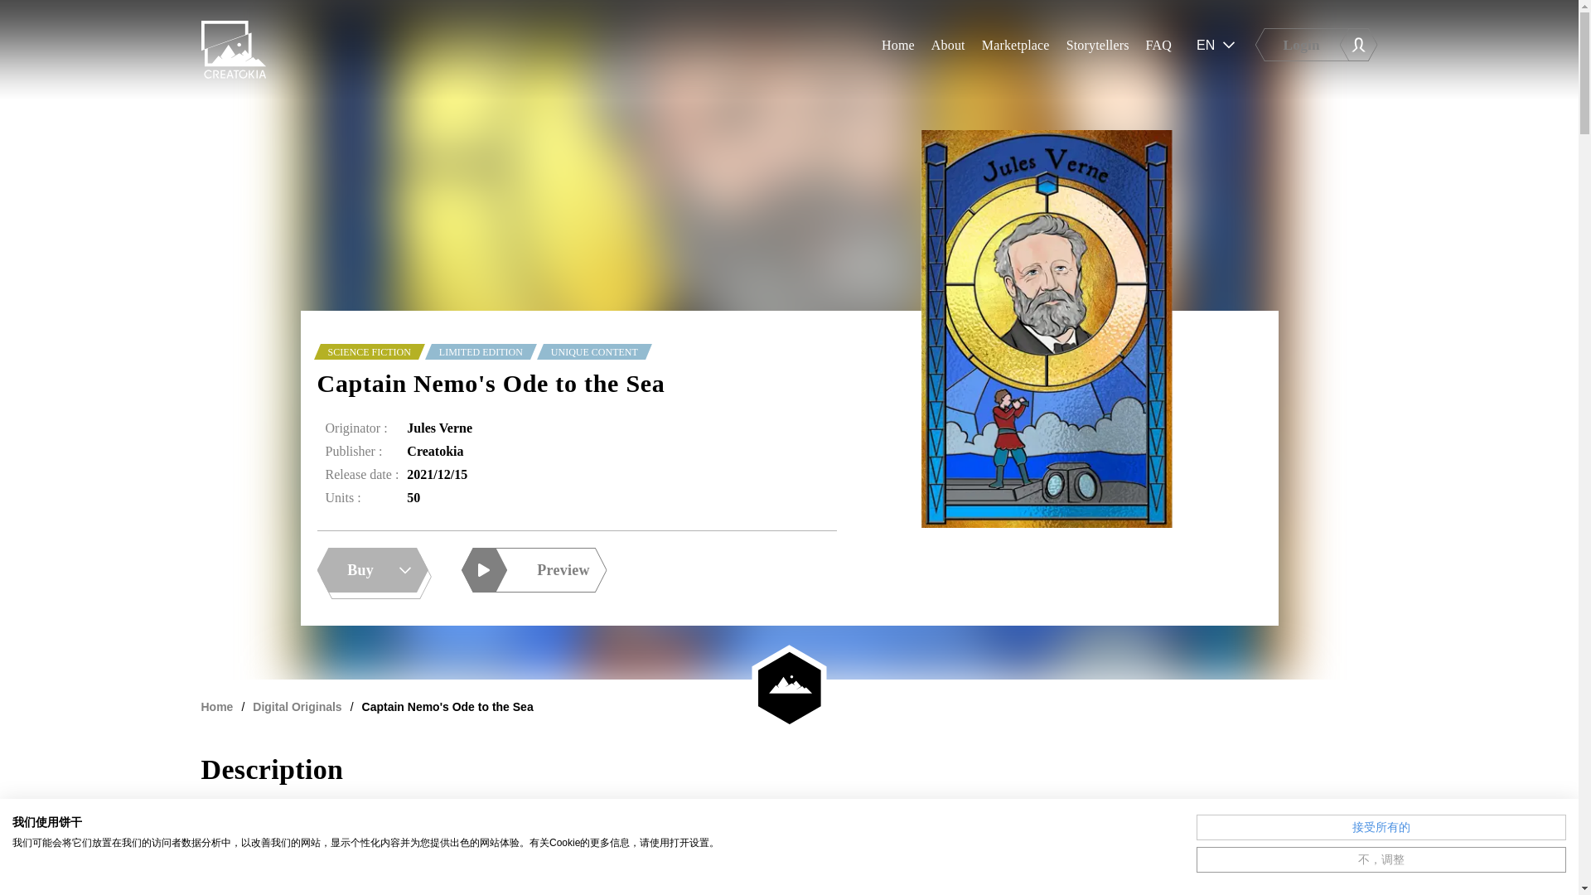 Image resolution: width=1591 pixels, height=895 pixels. What do you see at coordinates (898, 49) in the screenshot?
I see `Home` at bounding box center [898, 49].